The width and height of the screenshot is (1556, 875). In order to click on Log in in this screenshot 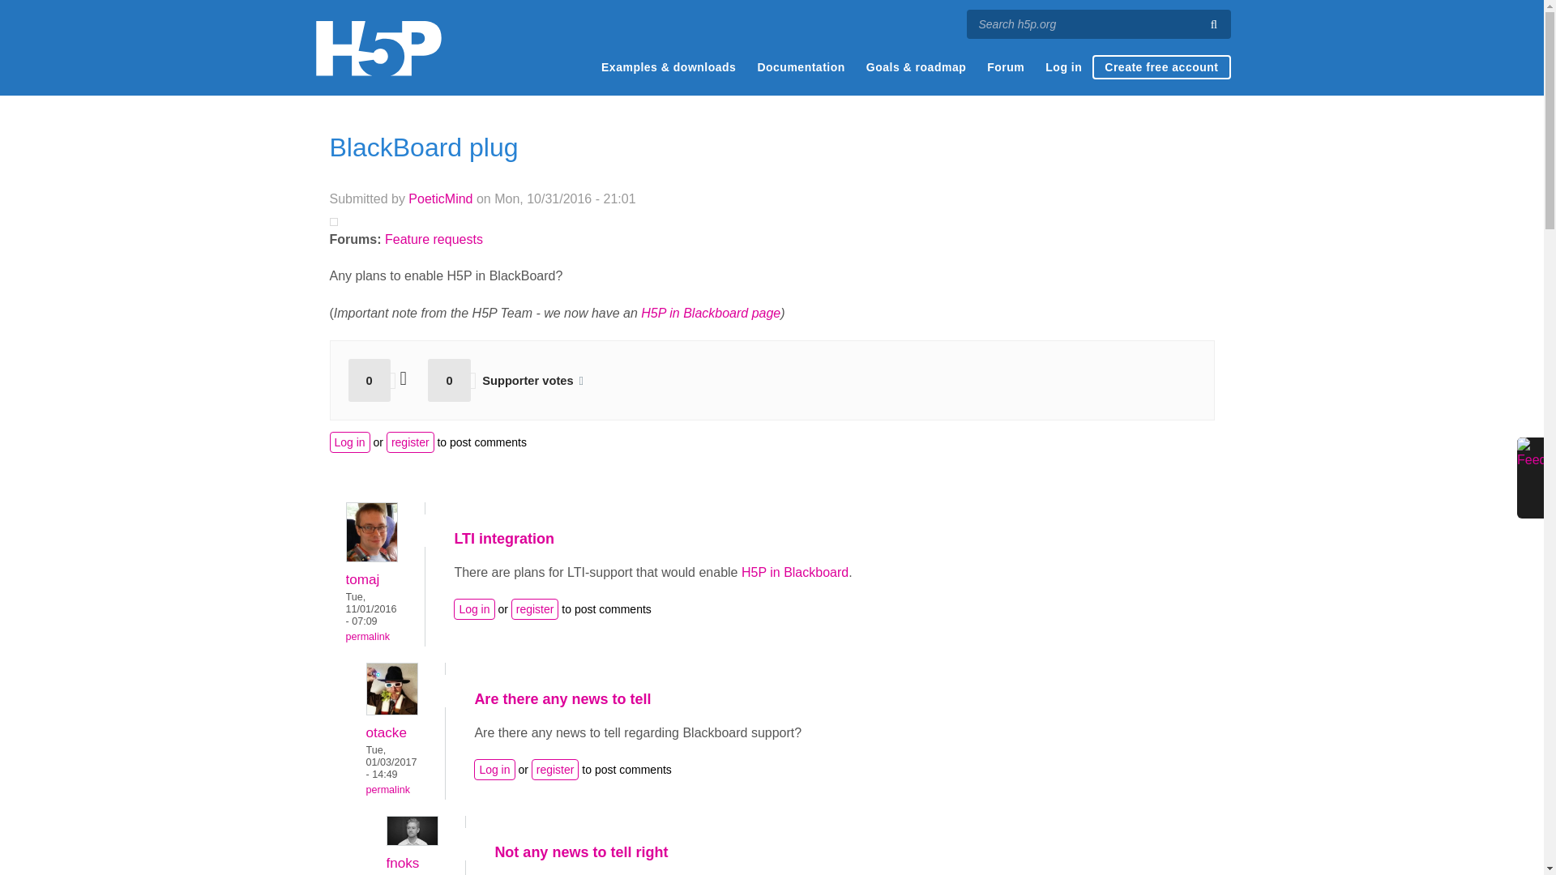, I will do `click(474, 608)`.